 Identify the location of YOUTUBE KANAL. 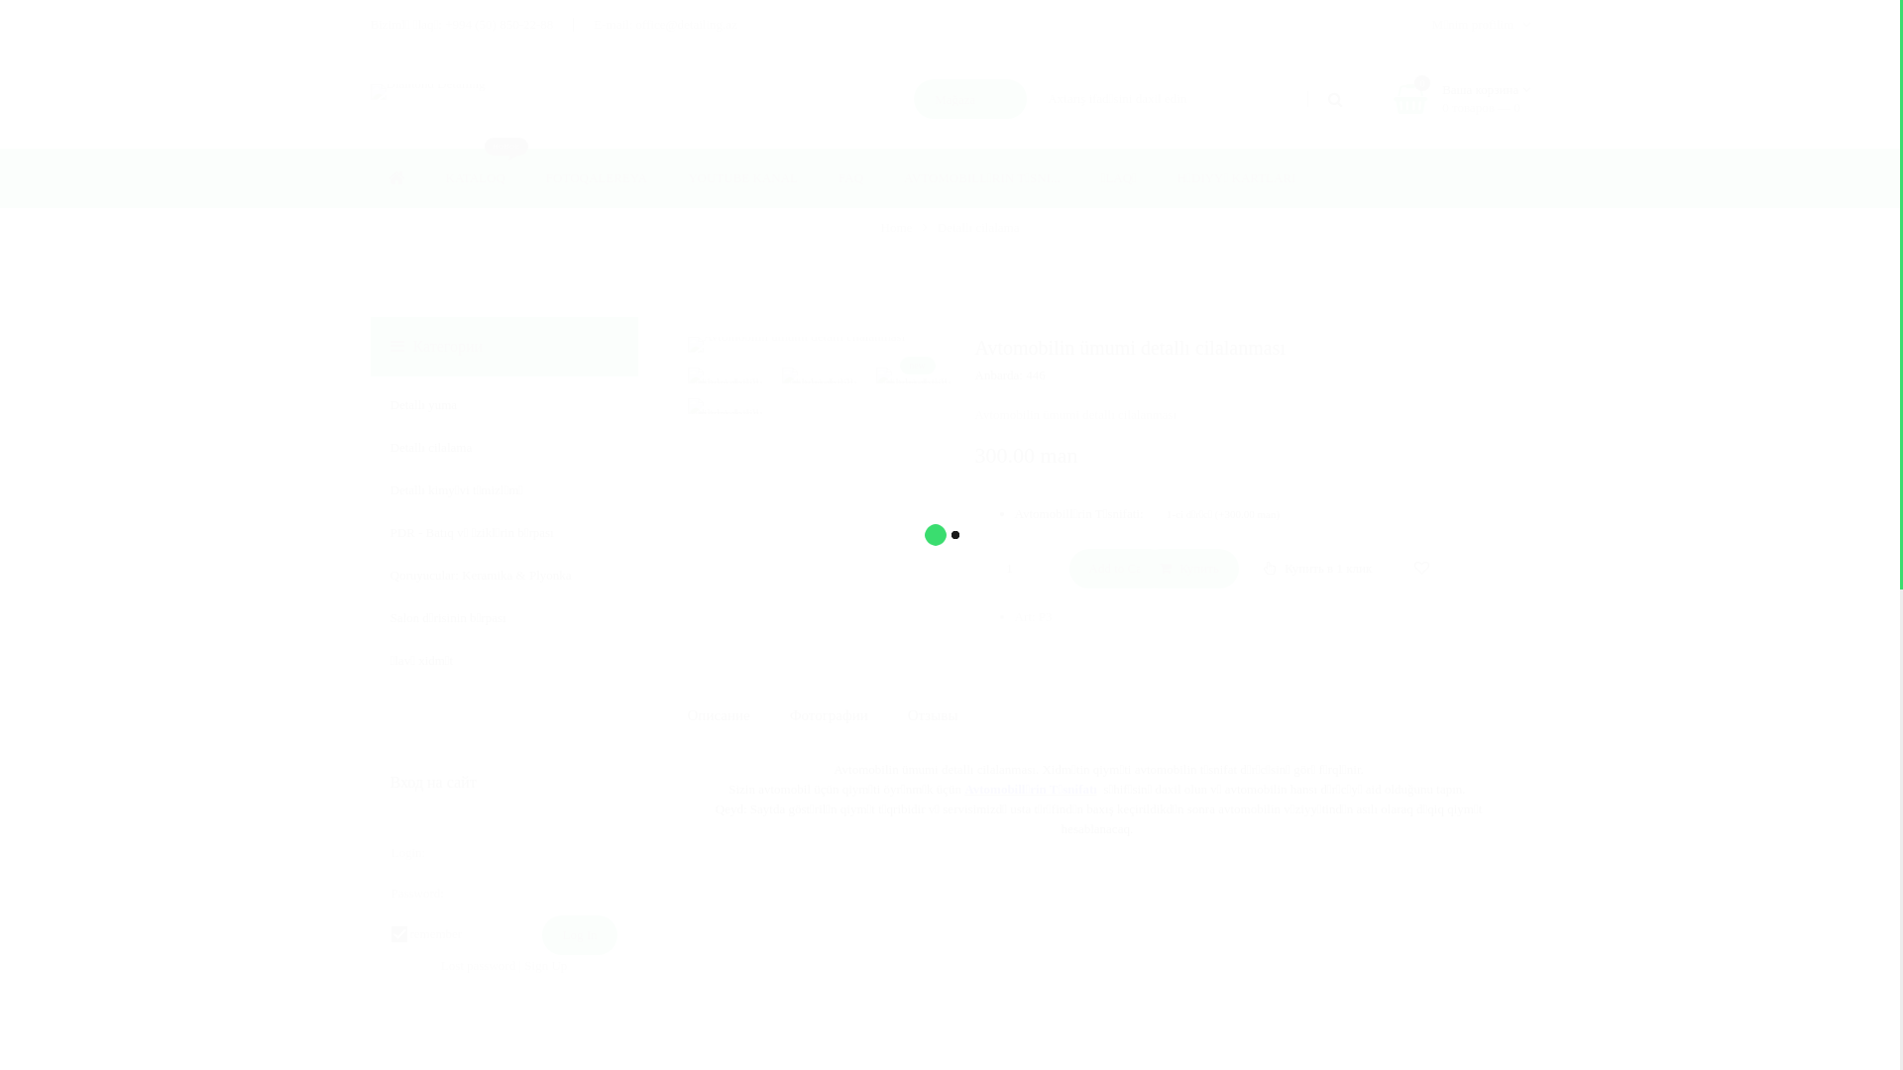
(743, 178).